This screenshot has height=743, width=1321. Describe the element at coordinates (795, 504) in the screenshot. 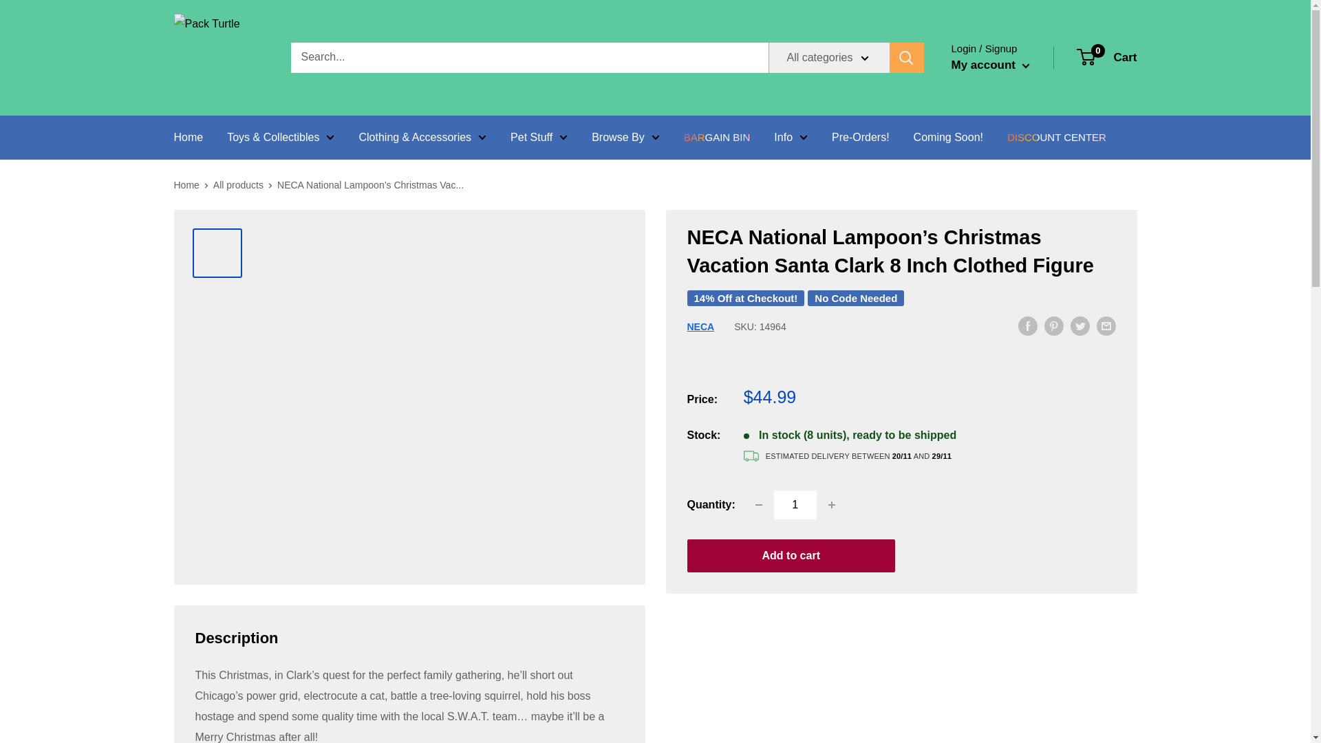

I see `1` at that location.